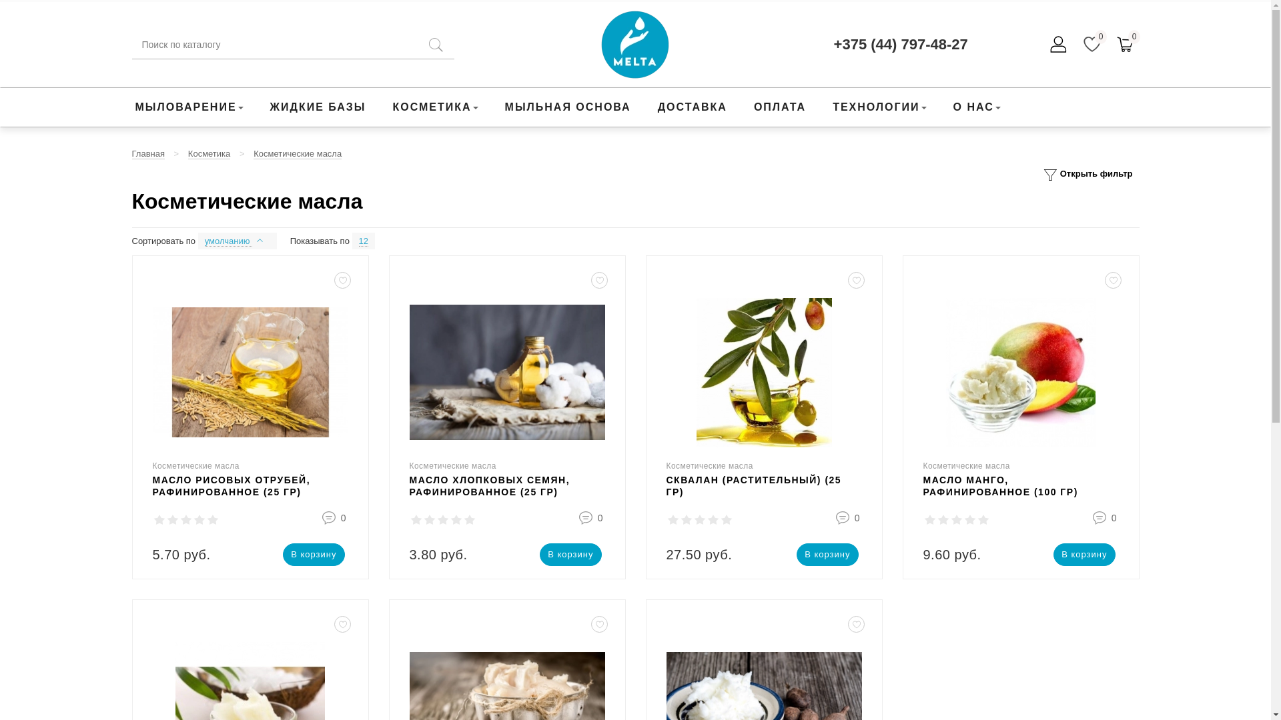 The image size is (1281, 720). I want to click on 0, so click(600, 518).